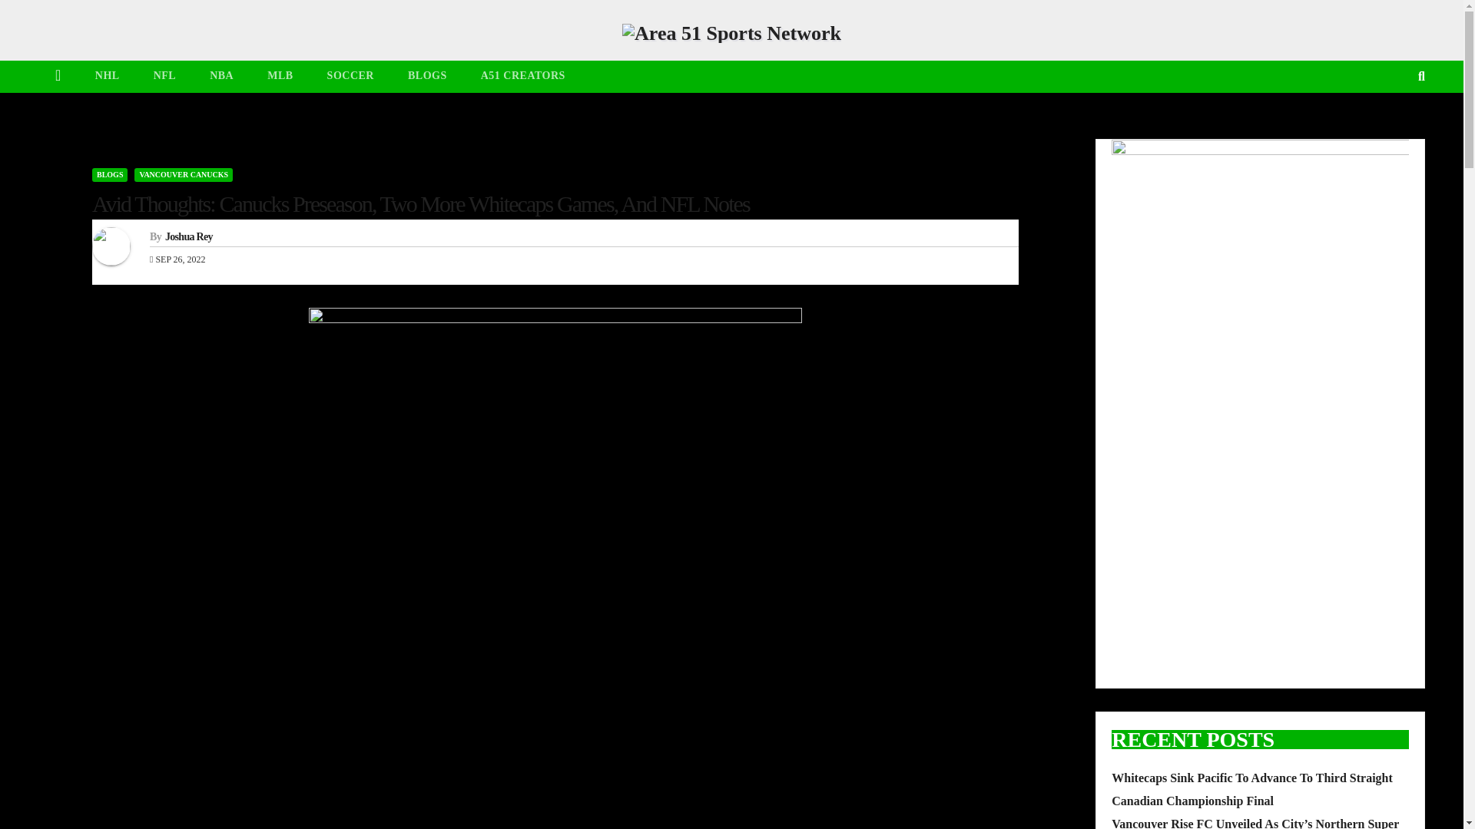 The width and height of the screenshot is (1475, 829). Describe the element at coordinates (164, 75) in the screenshot. I see `NFL` at that location.